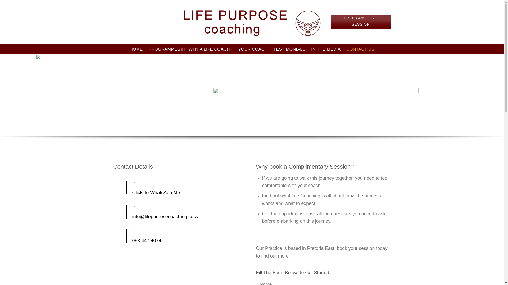 This screenshot has width=508, height=285. I want to click on YOUR COACH, so click(253, 49).